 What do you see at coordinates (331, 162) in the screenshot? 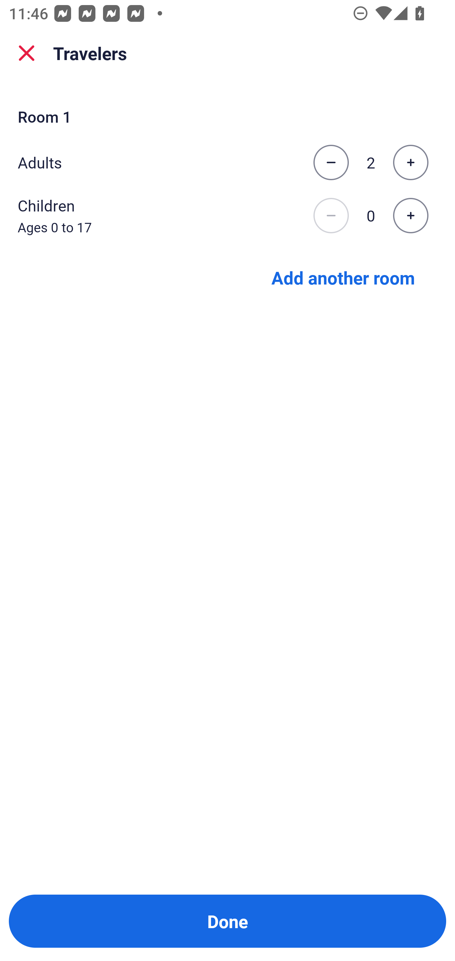
I see `Decrease the number of adults` at bounding box center [331, 162].